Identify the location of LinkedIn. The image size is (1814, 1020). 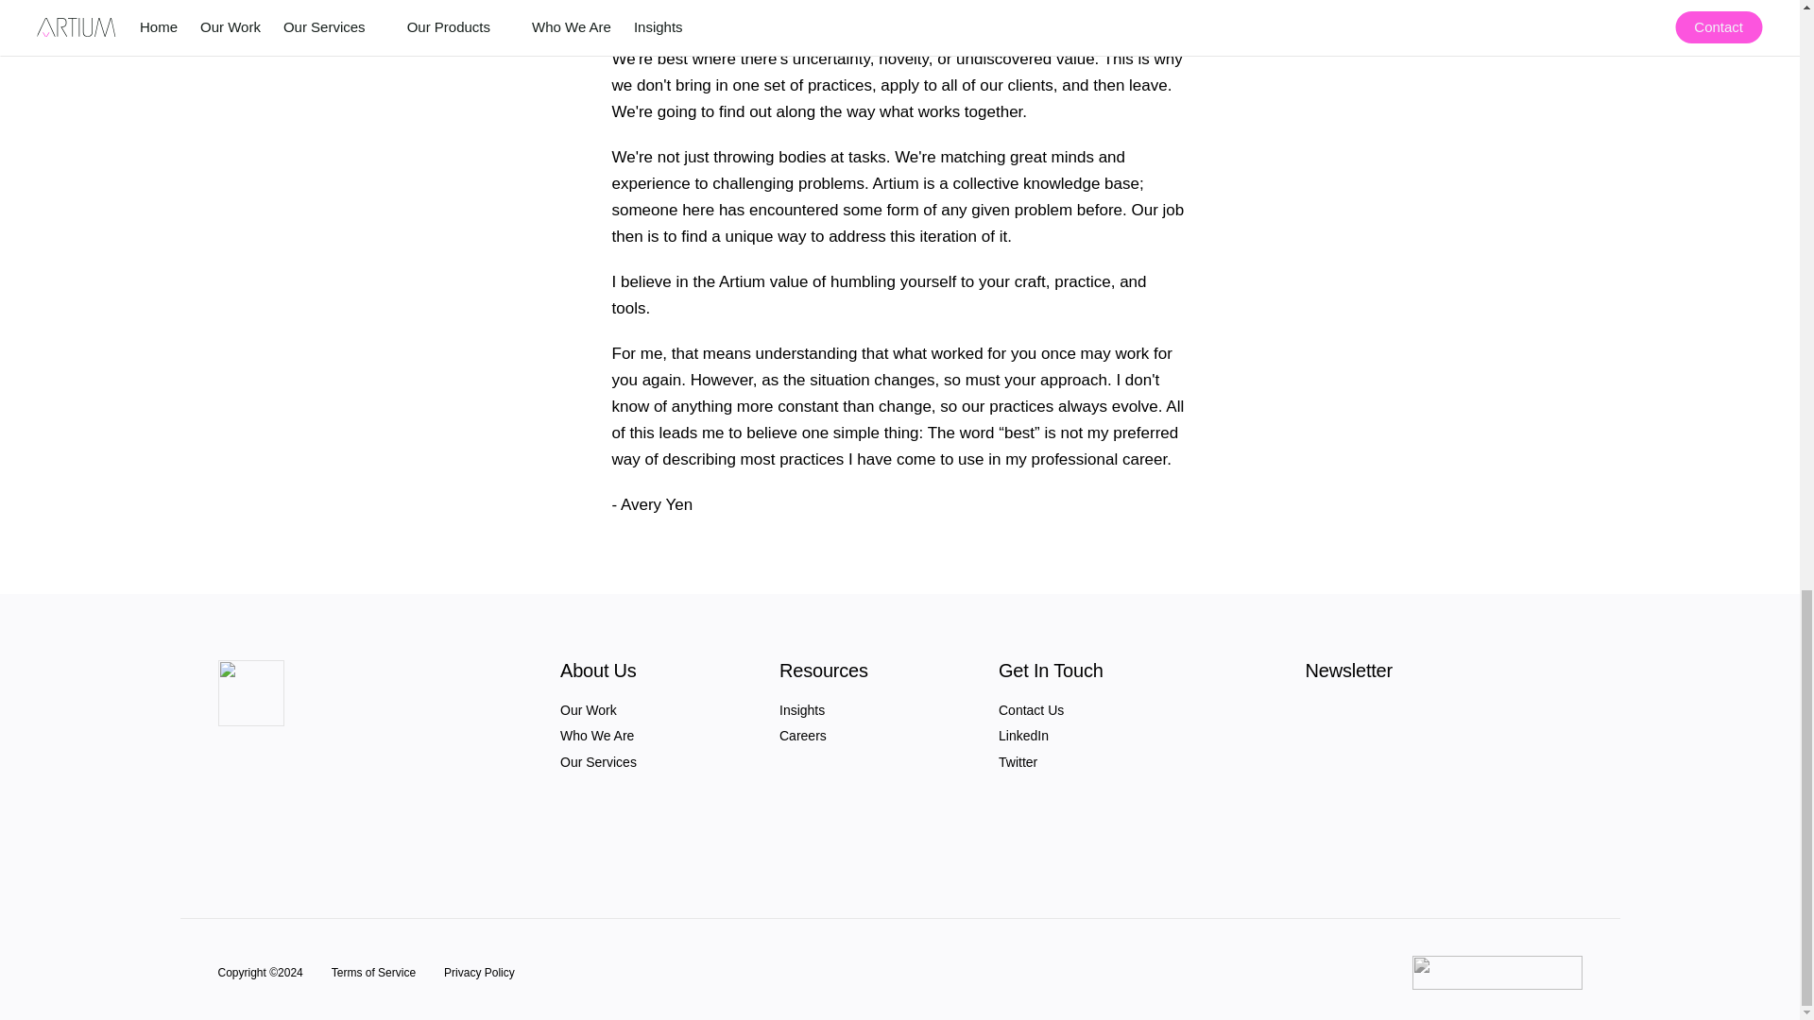
(1023, 736).